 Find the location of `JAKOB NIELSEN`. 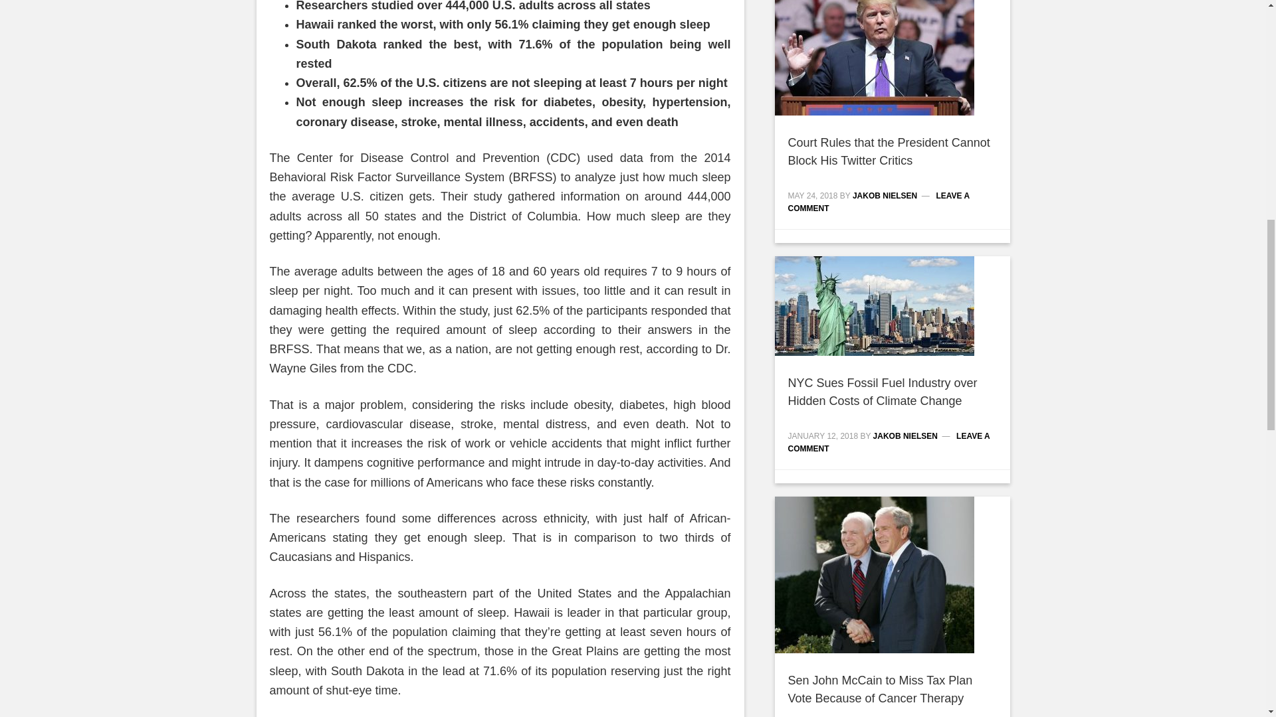

JAKOB NIELSEN is located at coordinates (885, 196).